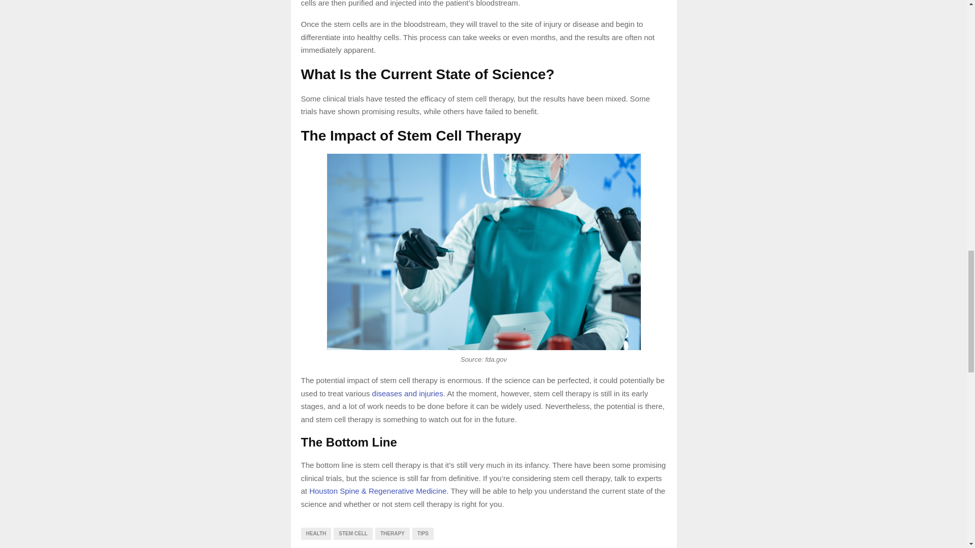 Image resolution: width=975 pixels, height=548 pixels. What do you see at coordinates (316, 534) in the screenshot?
I see `HEALTH` at bounding box center [316, 534].